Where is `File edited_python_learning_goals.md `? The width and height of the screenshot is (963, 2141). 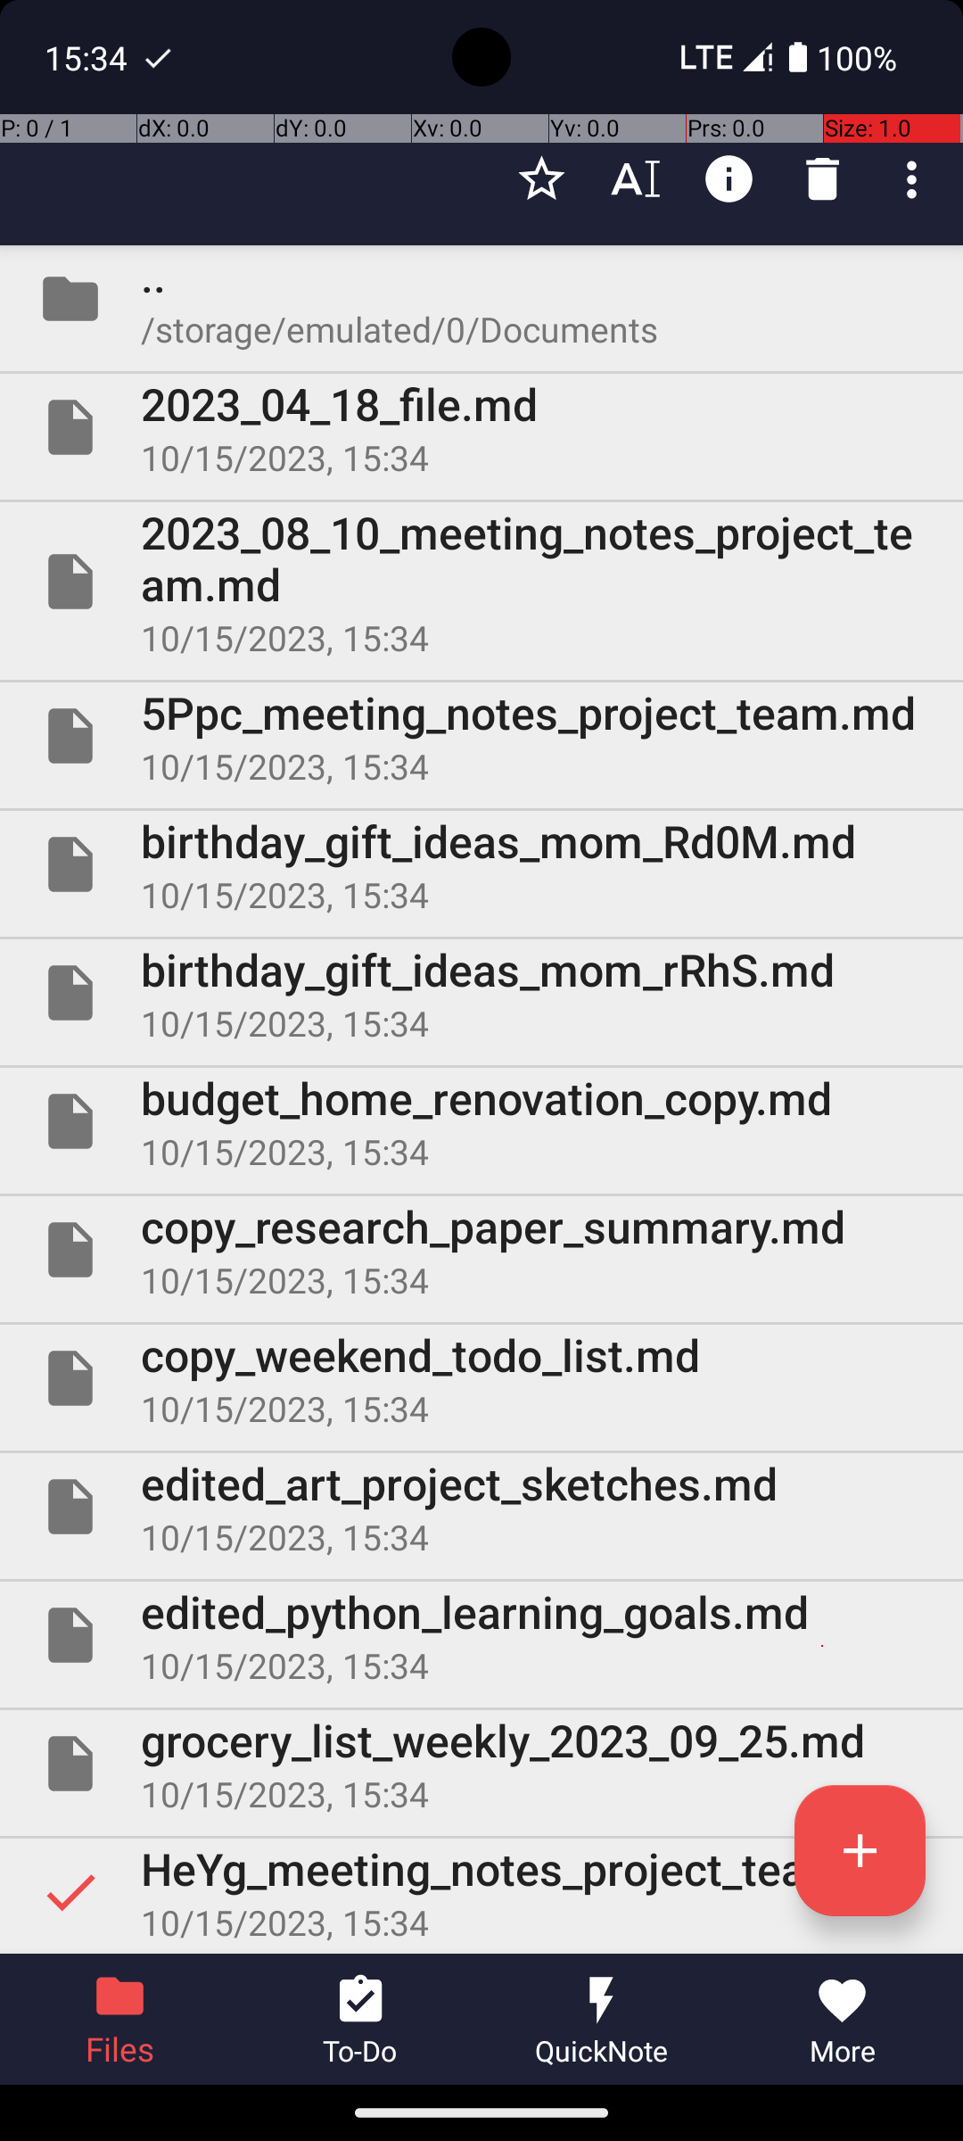
File edited_python_learning_goals.md  is located at coordinates (481, 1634).